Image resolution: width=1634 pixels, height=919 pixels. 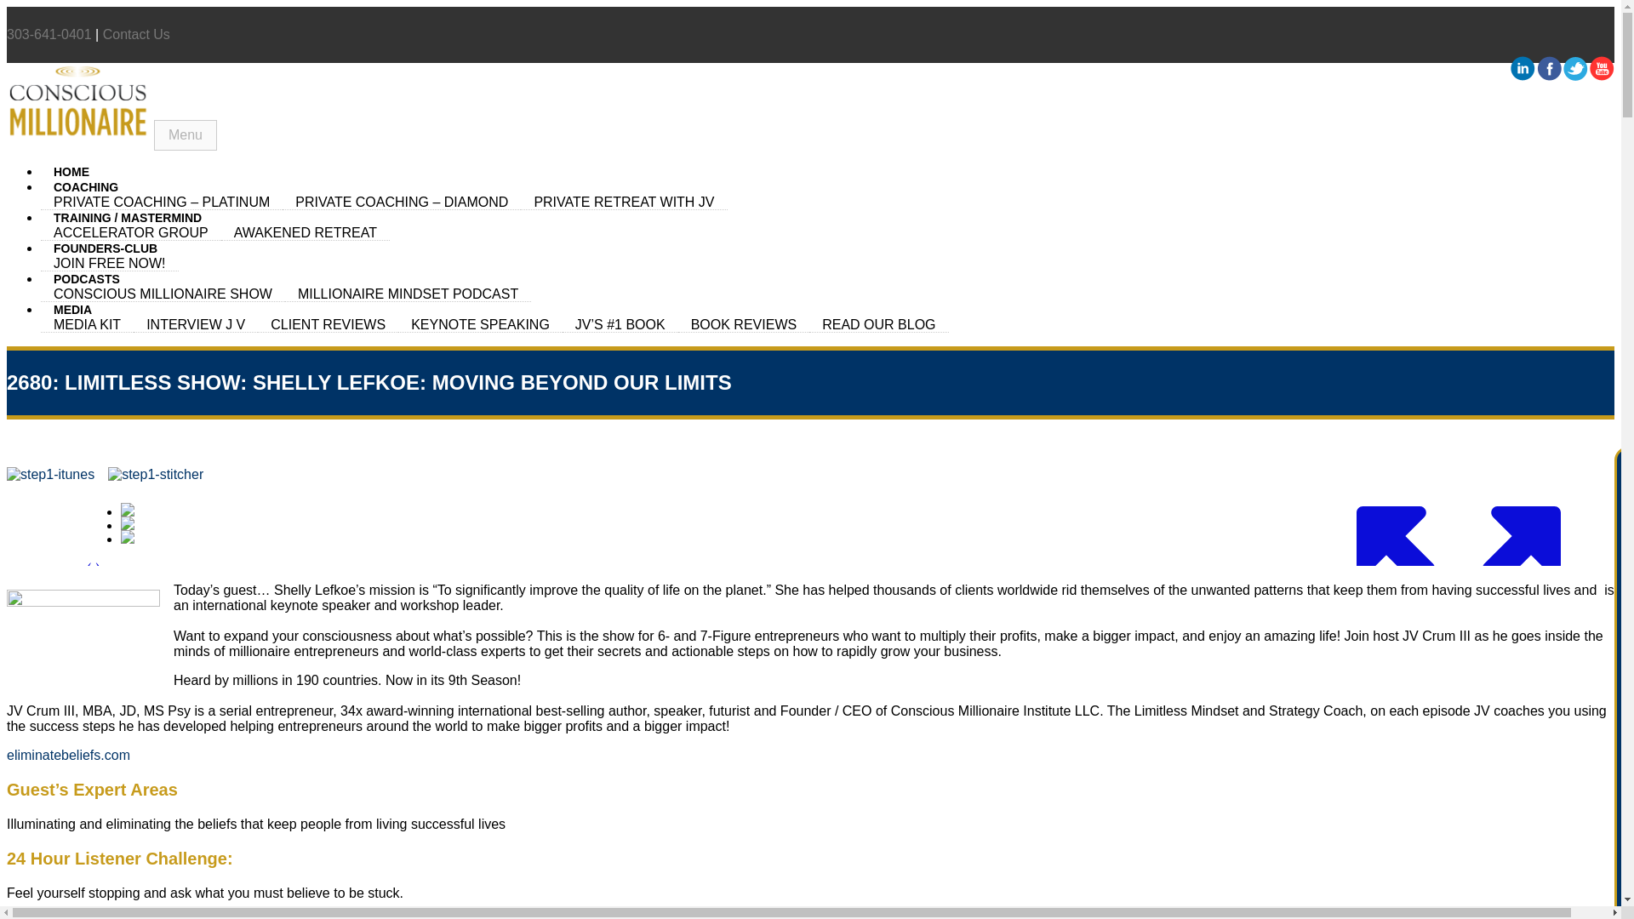 What do you see at coordinates (810, 528) in the screenshot?
I see `Libsyn Player` at bounding box center [810, 528].